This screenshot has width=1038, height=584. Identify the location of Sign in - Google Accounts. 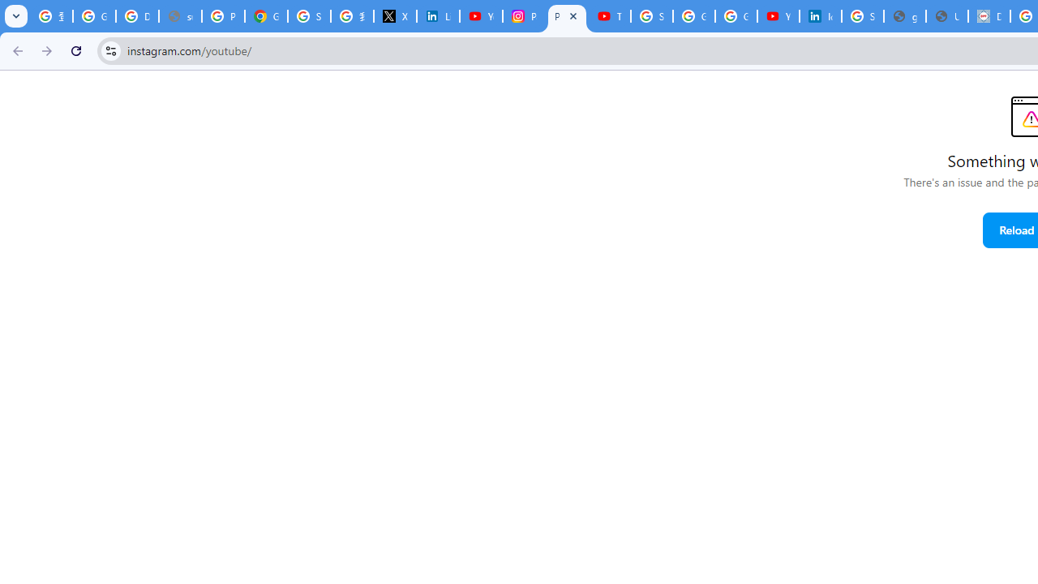
(652, 16).